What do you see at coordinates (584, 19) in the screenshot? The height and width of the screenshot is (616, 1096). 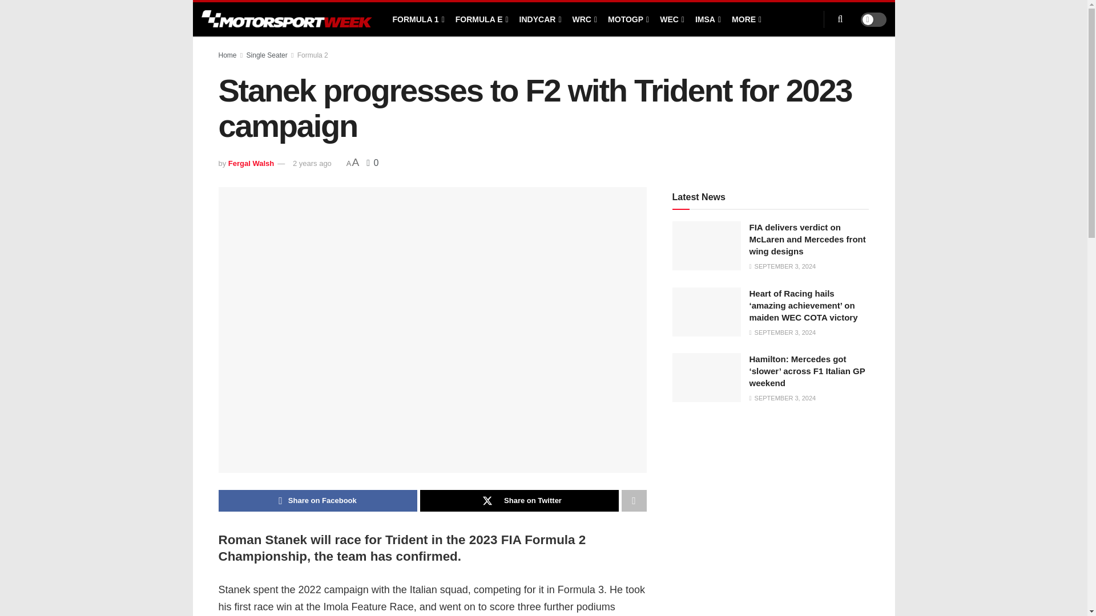 I see `WRC` at bounding box center [584, 19].